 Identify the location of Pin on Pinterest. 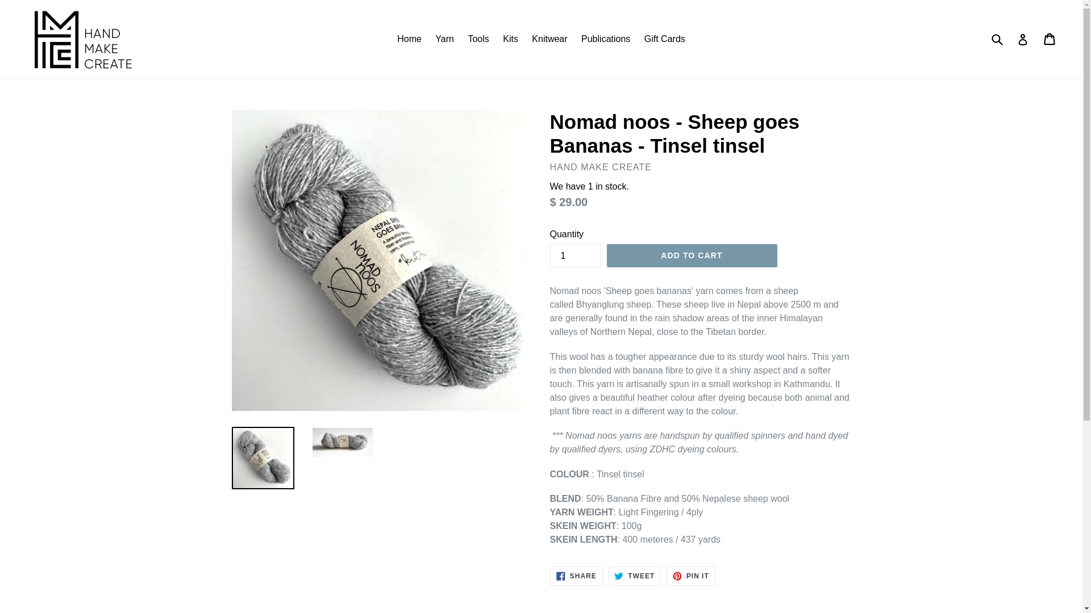
(691, 576).